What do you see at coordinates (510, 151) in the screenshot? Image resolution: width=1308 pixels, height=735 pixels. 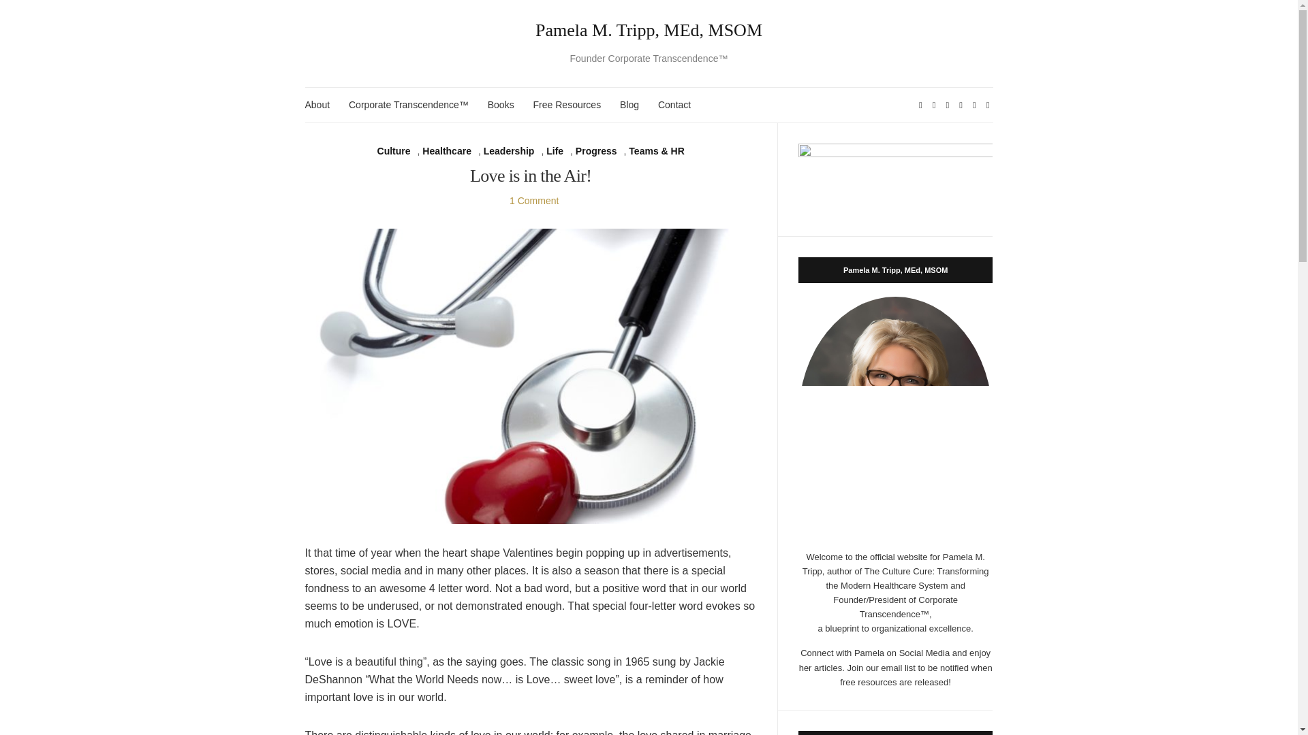 I see `Leadership` at bounding box center [510, 151].